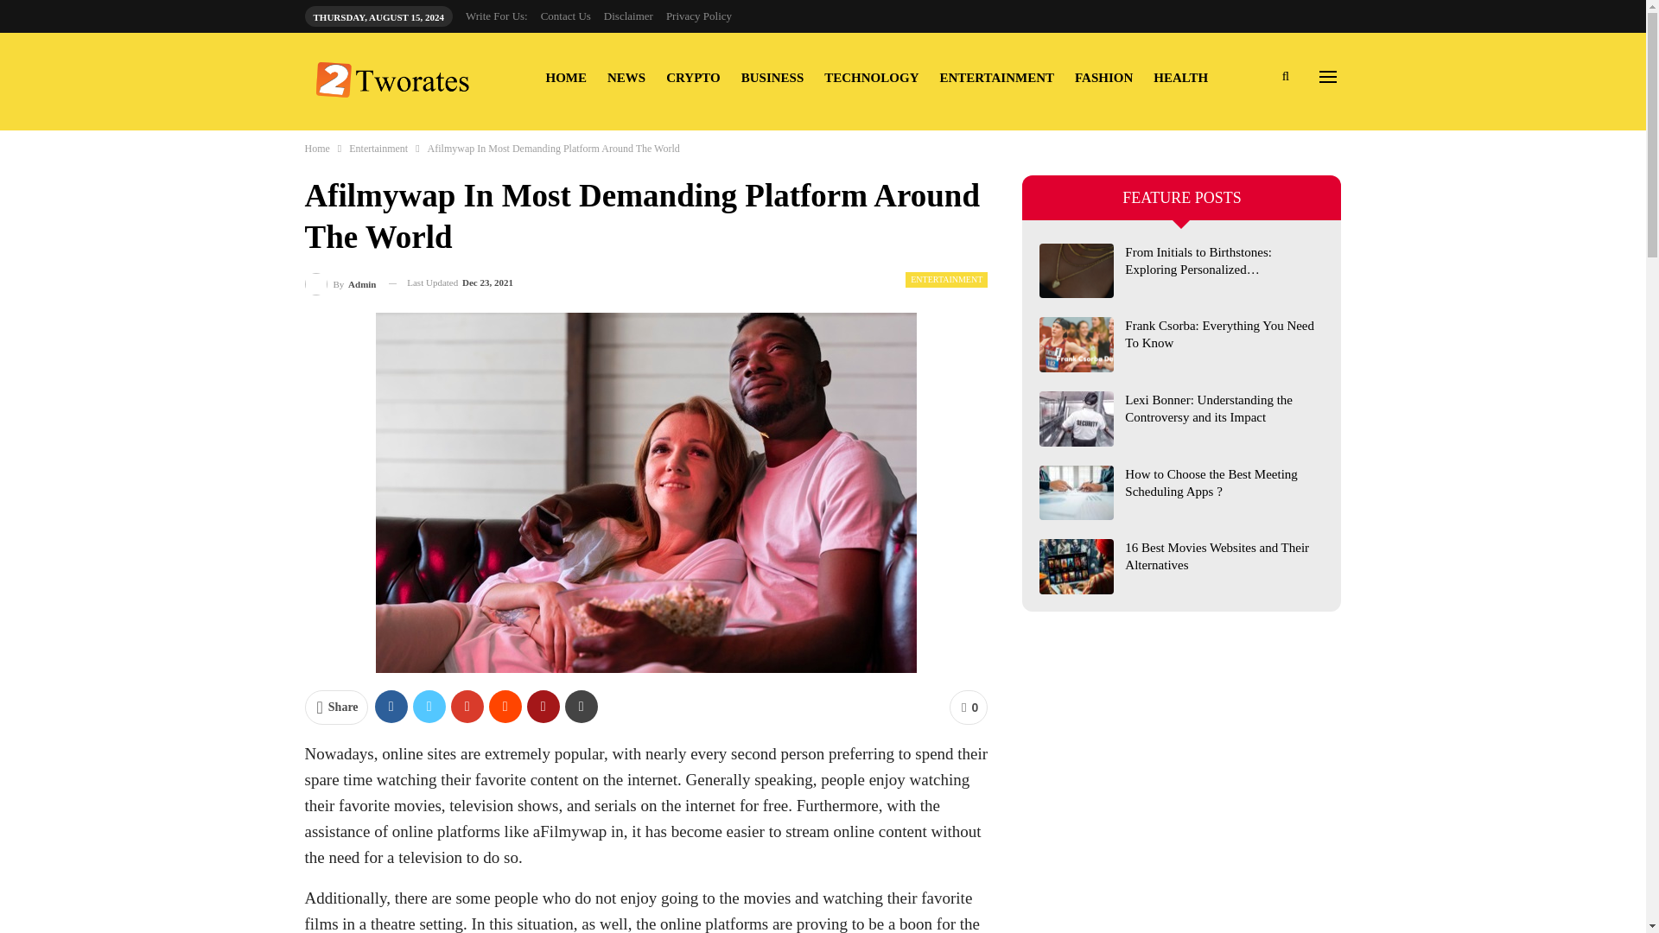 This screenshot has width=1659, height=933. What do you see at coordinates (340, 283) in the screenshot?
I see `Browse Author Articles` at bounding box center [340, 283].